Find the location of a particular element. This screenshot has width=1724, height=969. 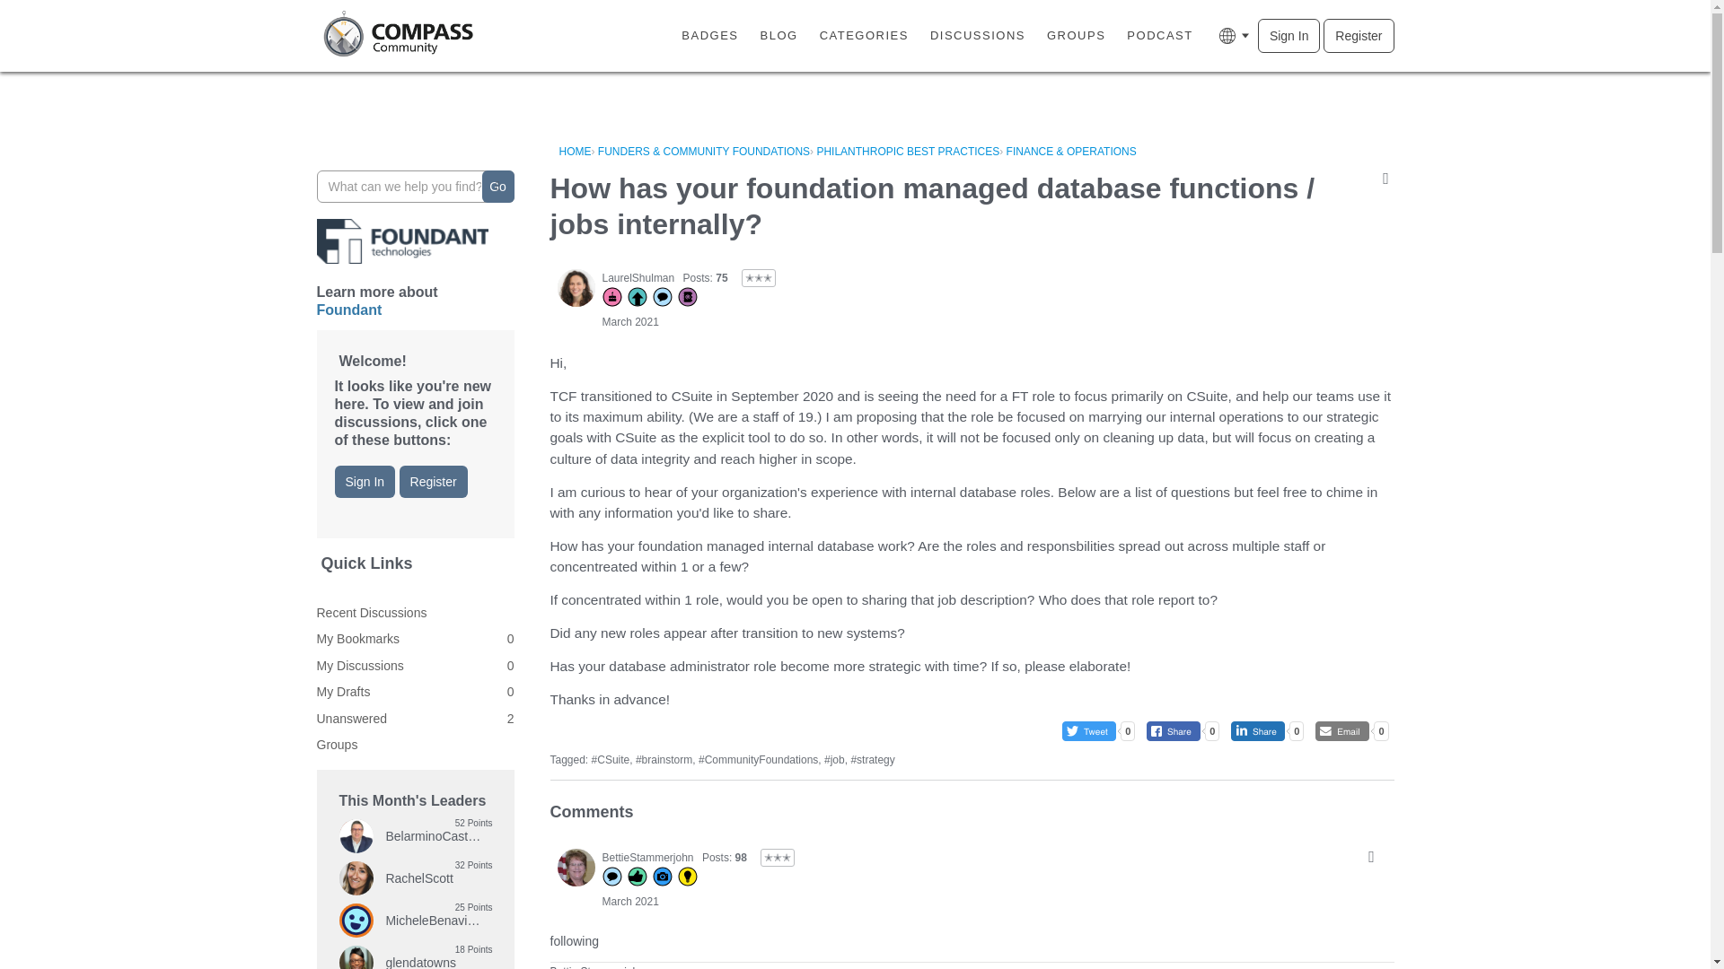

Go is located at coordinates (497, 187).